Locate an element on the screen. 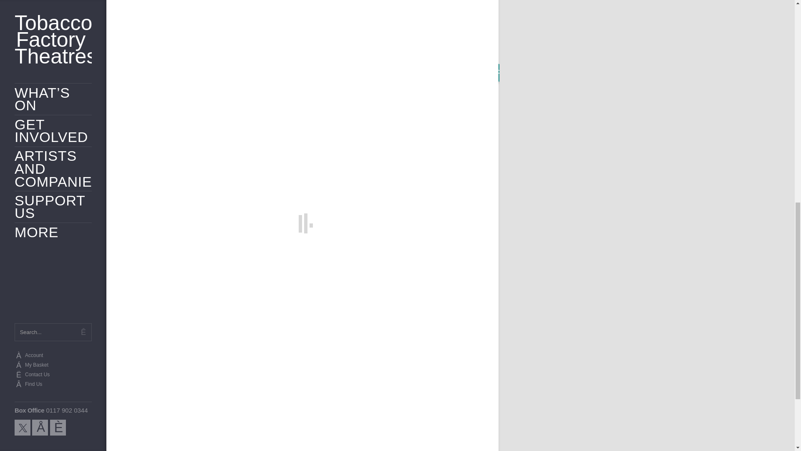 This screenshot has width=801, height=451. ARCHIVE: Jonny and the Baptists: The End is Nigh is located at coordinates (177, 393).